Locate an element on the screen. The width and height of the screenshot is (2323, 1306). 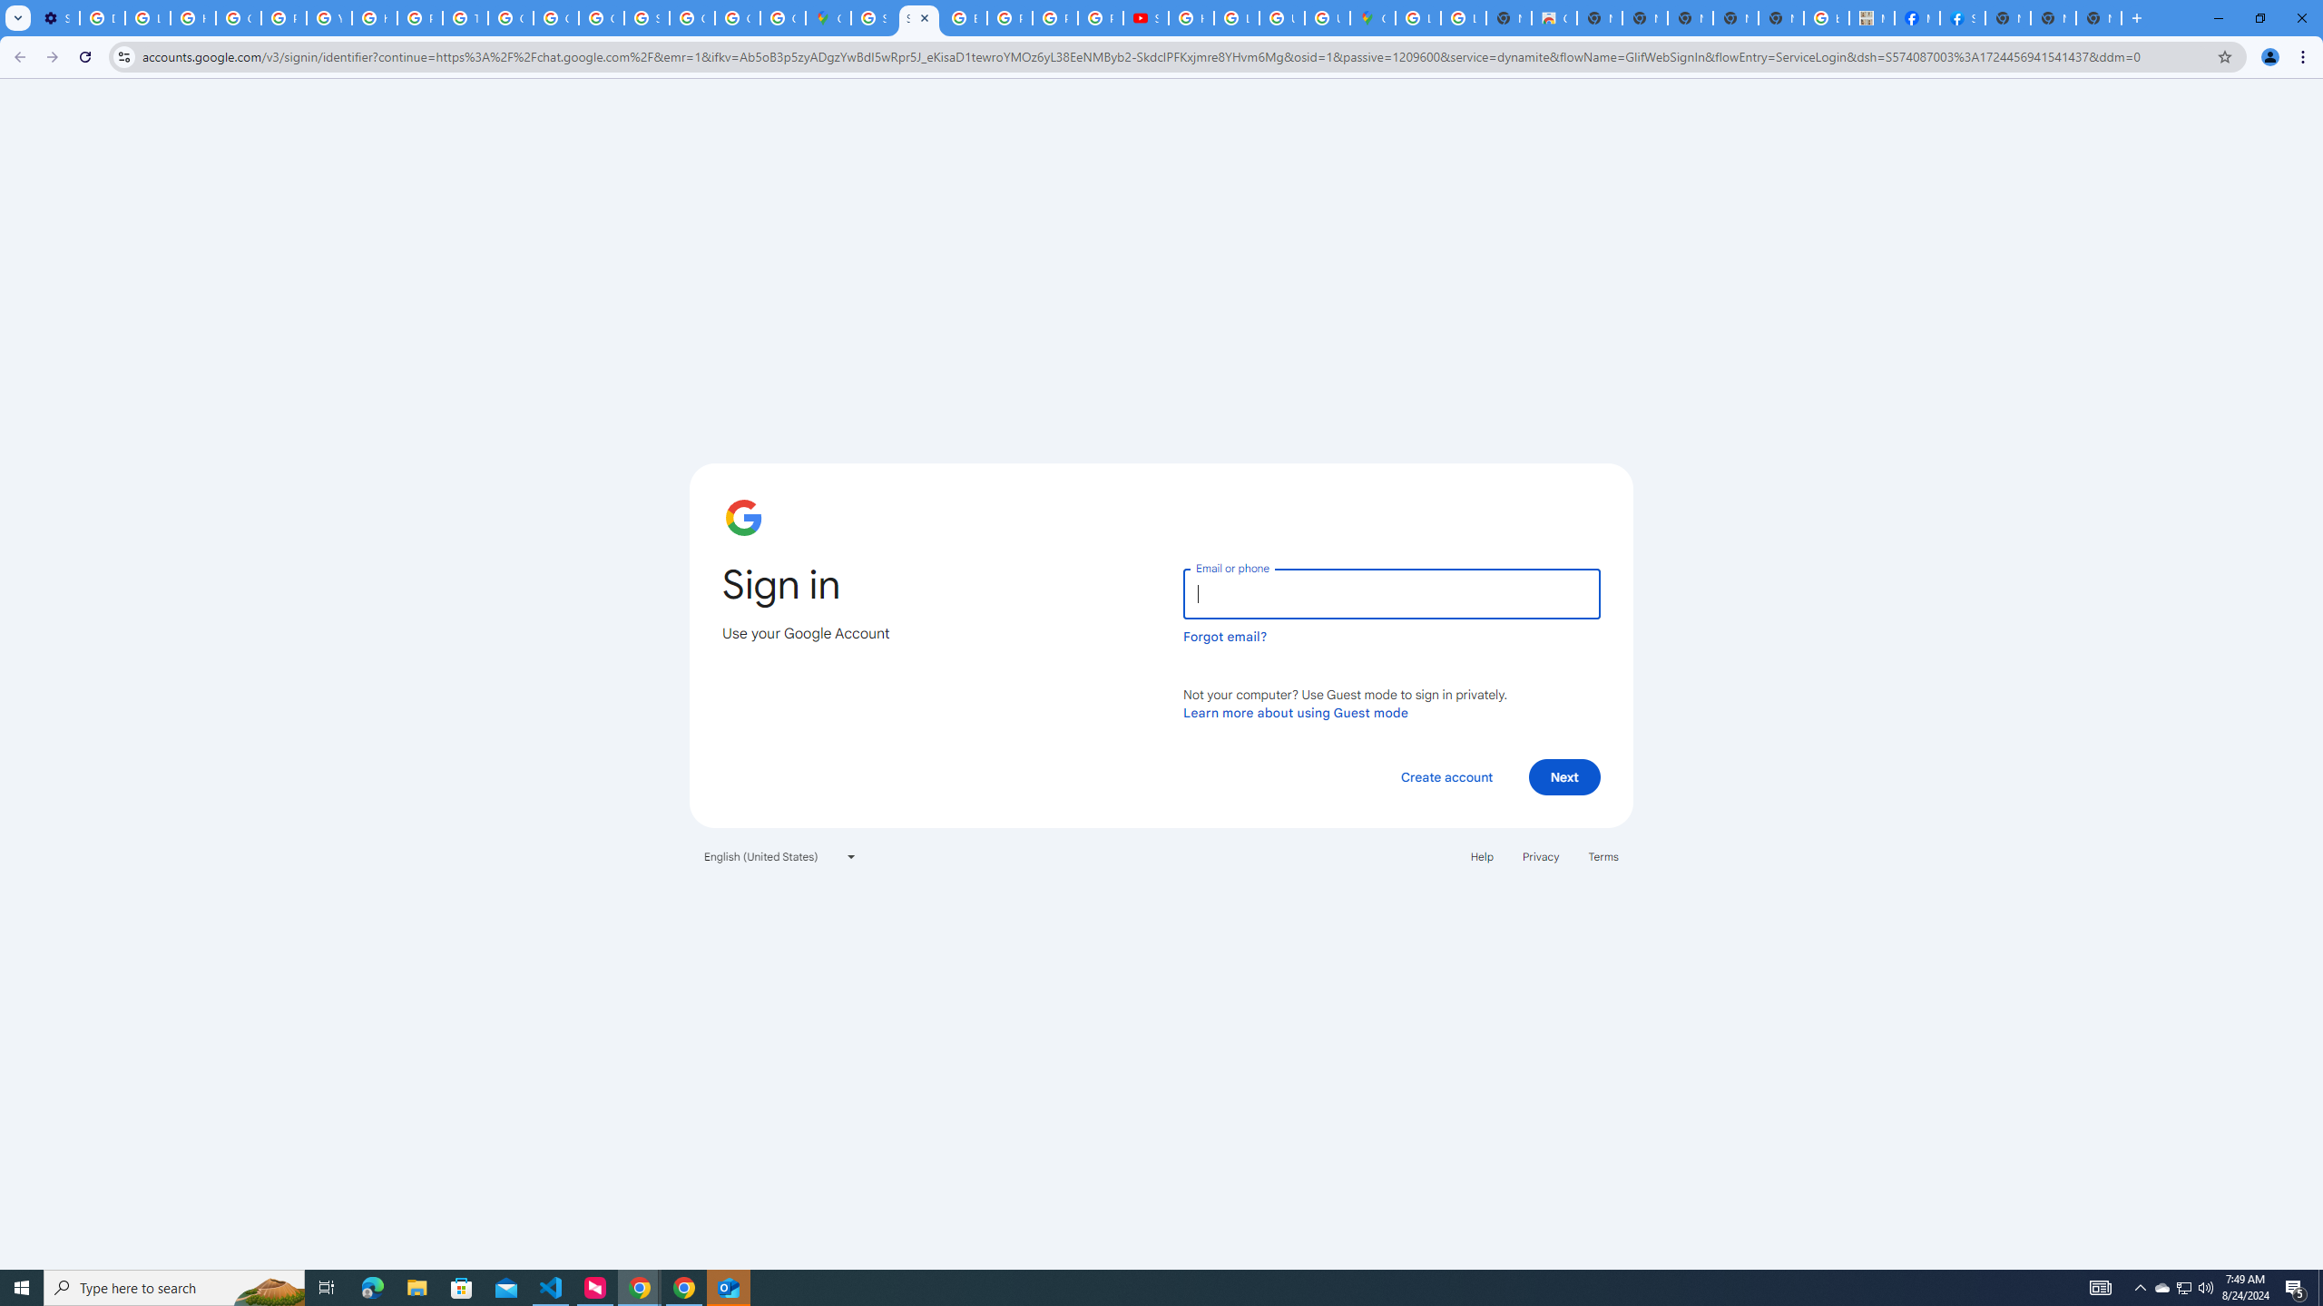
Settings - Customize profile is located at coordinates (56, 18).